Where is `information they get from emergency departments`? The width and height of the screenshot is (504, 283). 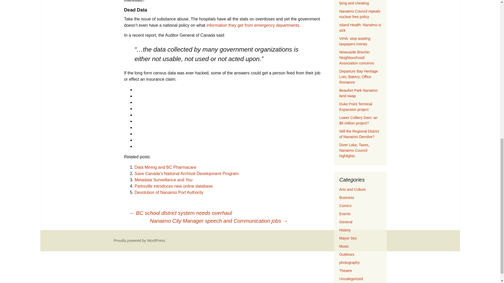
information they get from emergency departments is located at coordinates (253, 25).